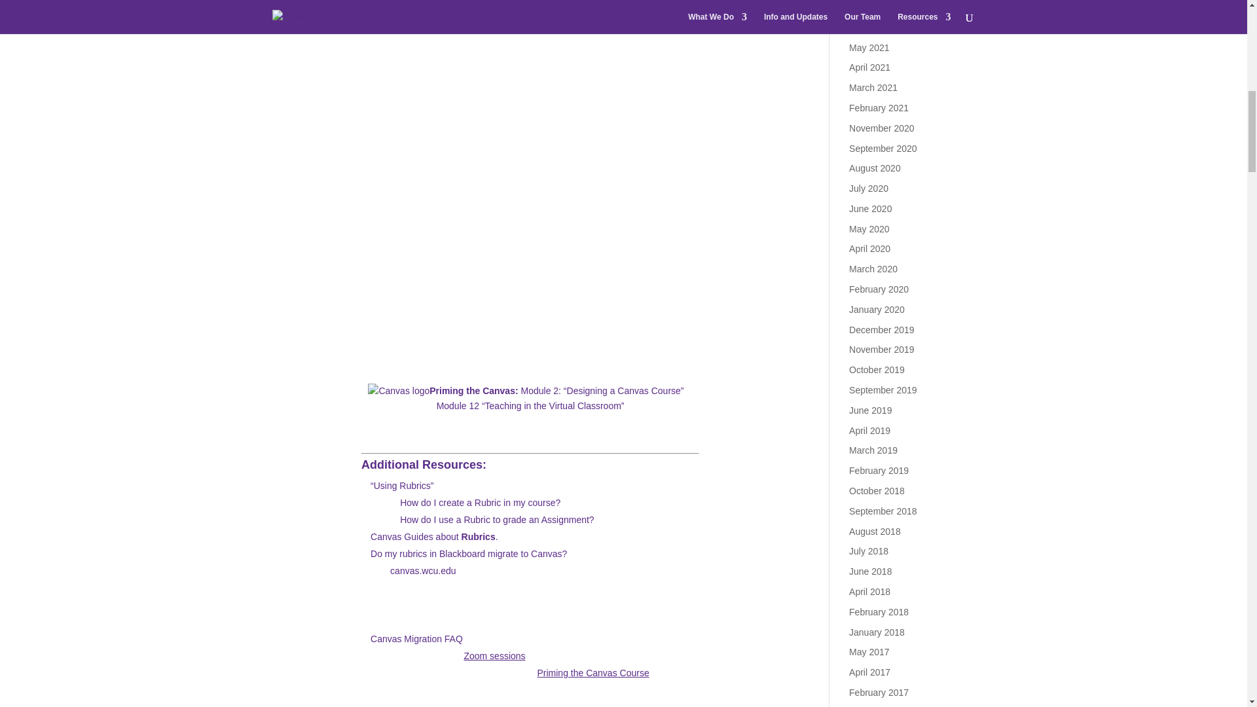 The height and width of the screenshot is (707, 1257). I want to click on How do I create a Rubric in my course?, so click(480, 503).